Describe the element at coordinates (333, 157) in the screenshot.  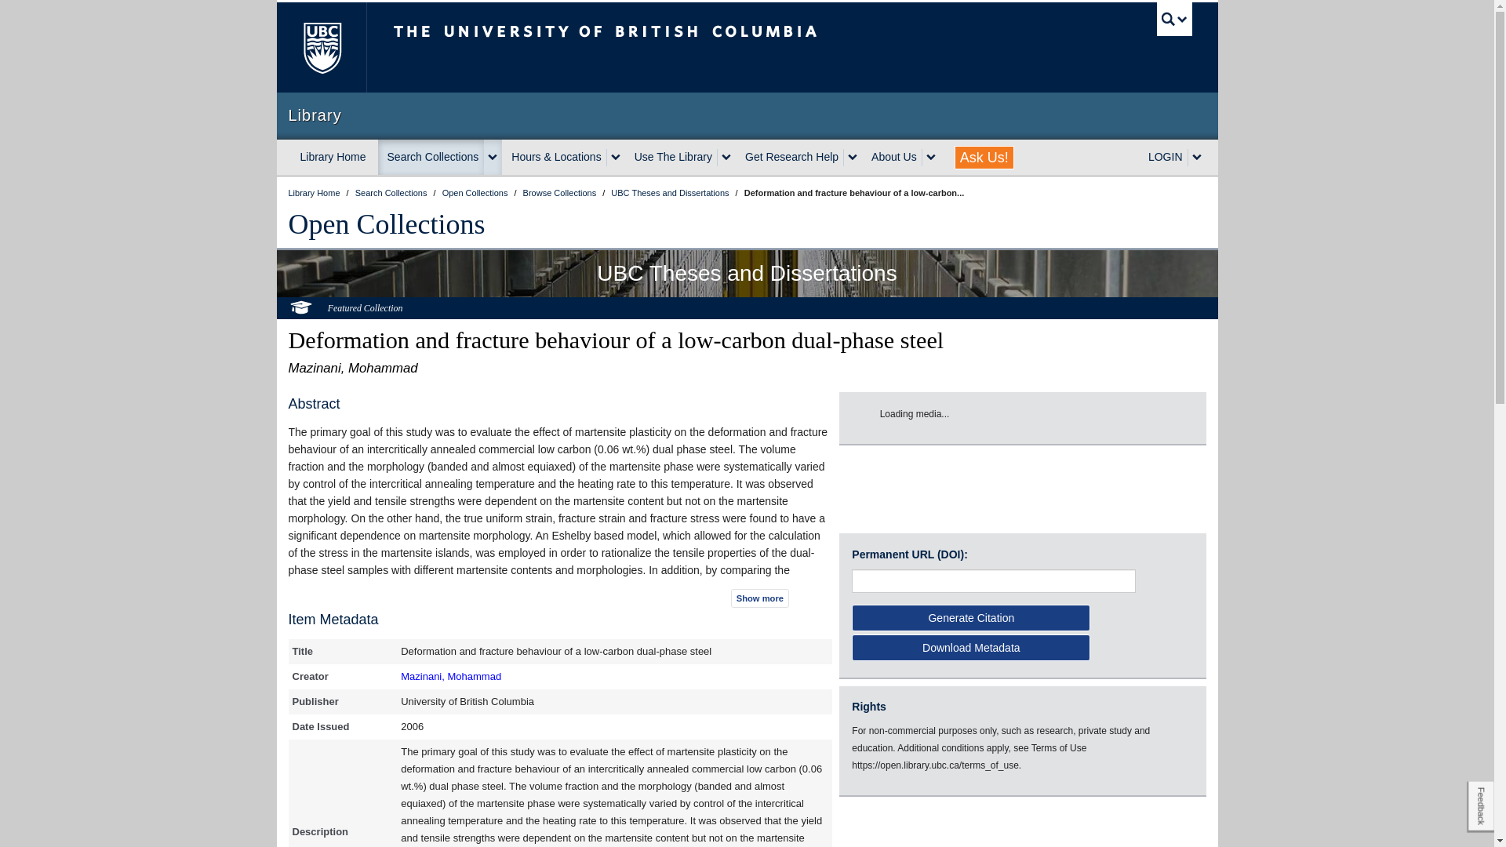
I see `Library Home` at that location.